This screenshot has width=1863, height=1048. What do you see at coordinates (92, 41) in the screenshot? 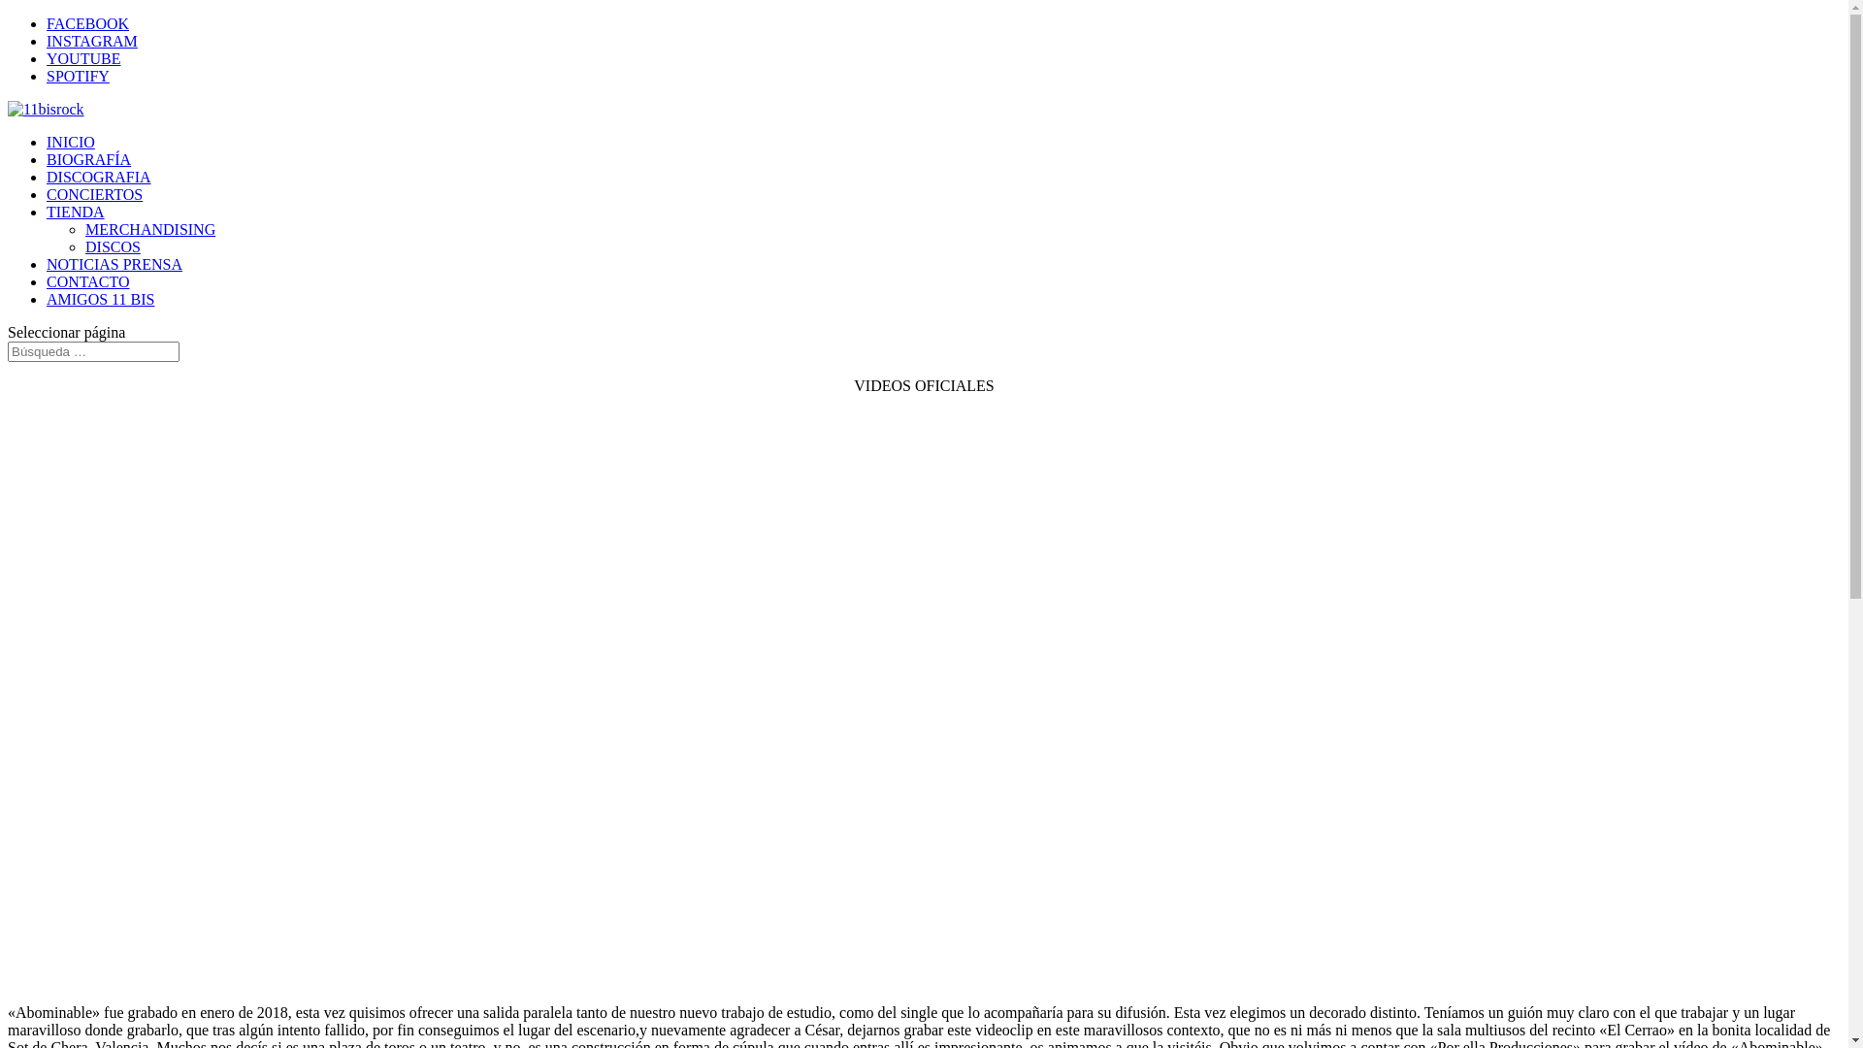
I see `INSTAGRAM` at bounding box center [92, 41].